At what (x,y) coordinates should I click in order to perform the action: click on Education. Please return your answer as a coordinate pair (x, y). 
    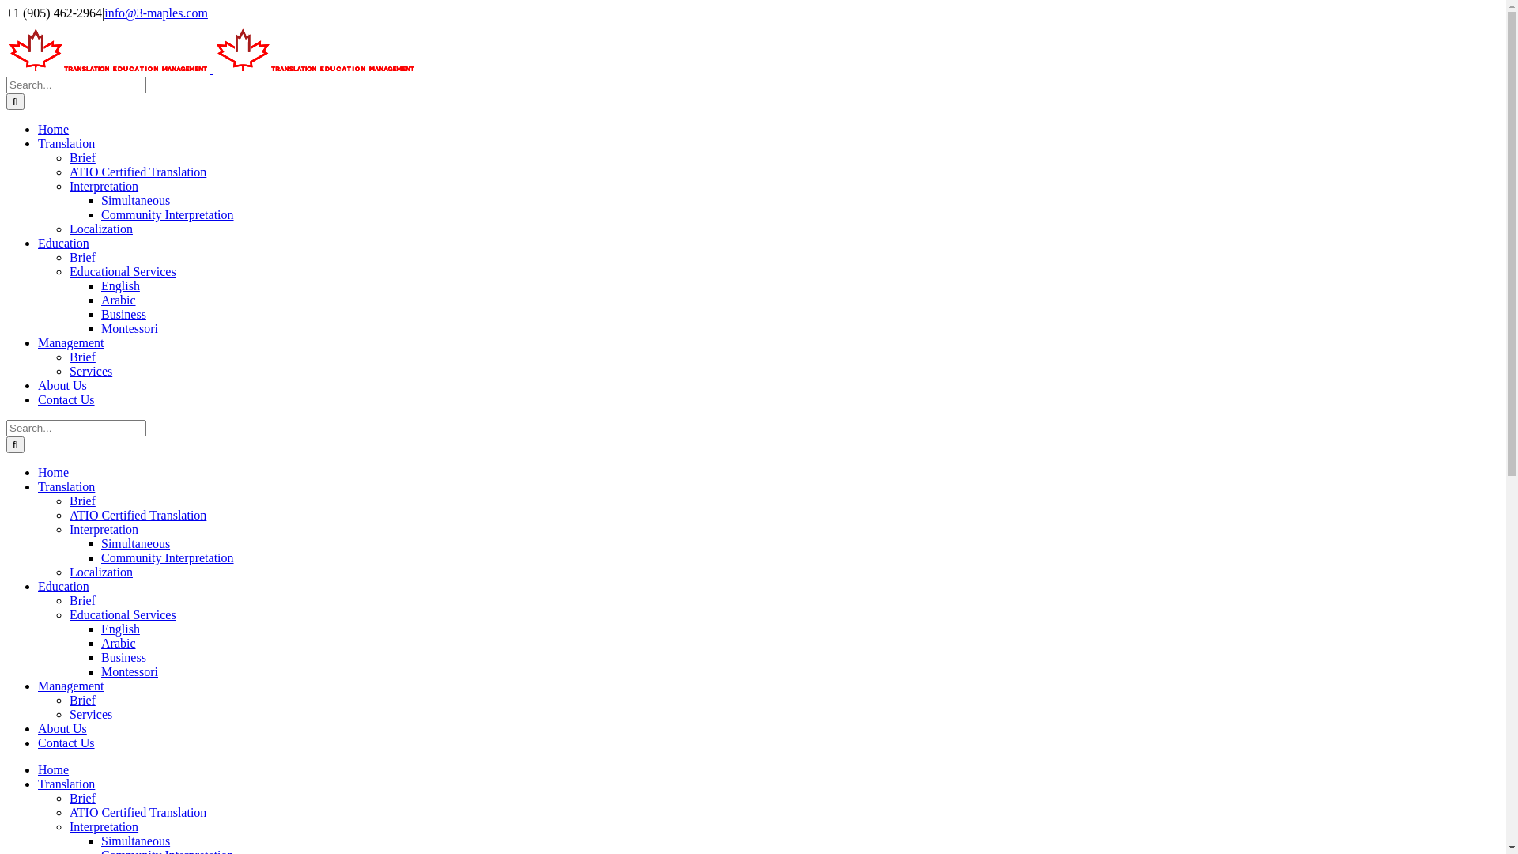
    Looking at the image, I should click on (63, 587).